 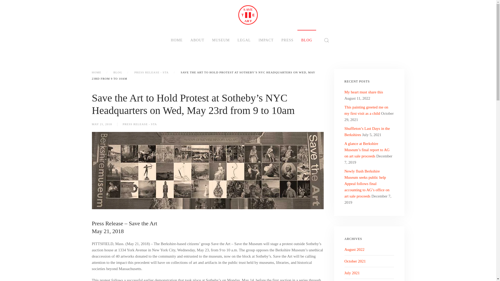 I want to click on IMPACT, so click(x=266, y=40).